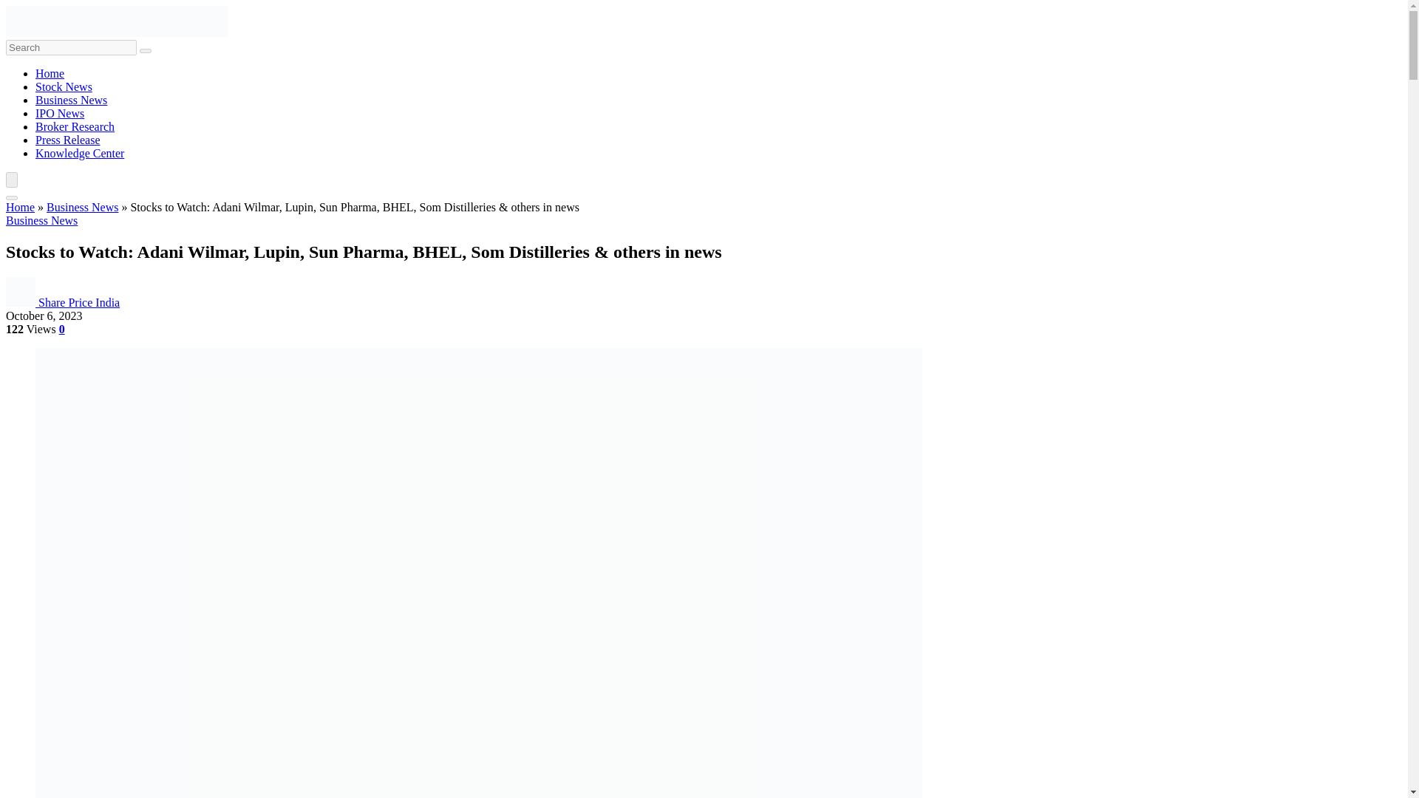  I want to click on Press Release, so click(68, 140).